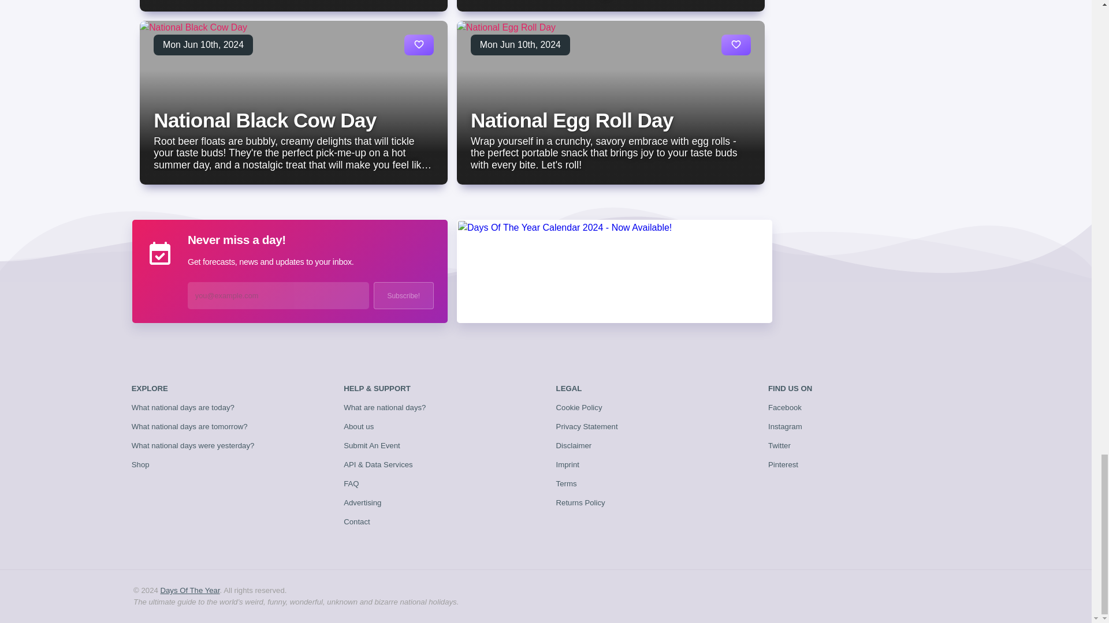  I want to click on Subscribe!, so click(403, 295).